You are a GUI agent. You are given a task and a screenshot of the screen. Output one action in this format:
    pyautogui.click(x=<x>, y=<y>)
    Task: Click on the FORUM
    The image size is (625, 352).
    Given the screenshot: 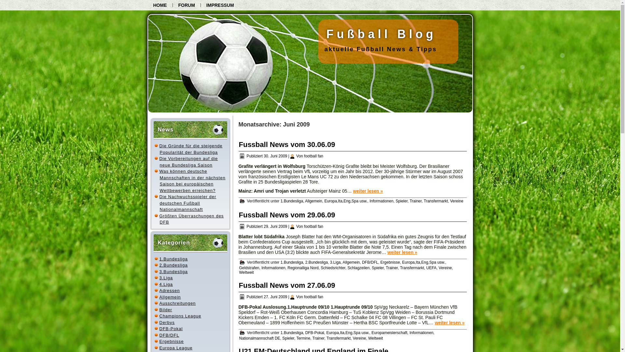 What is the action you would take?
    pyautogui.click(x=186, y=5)
    